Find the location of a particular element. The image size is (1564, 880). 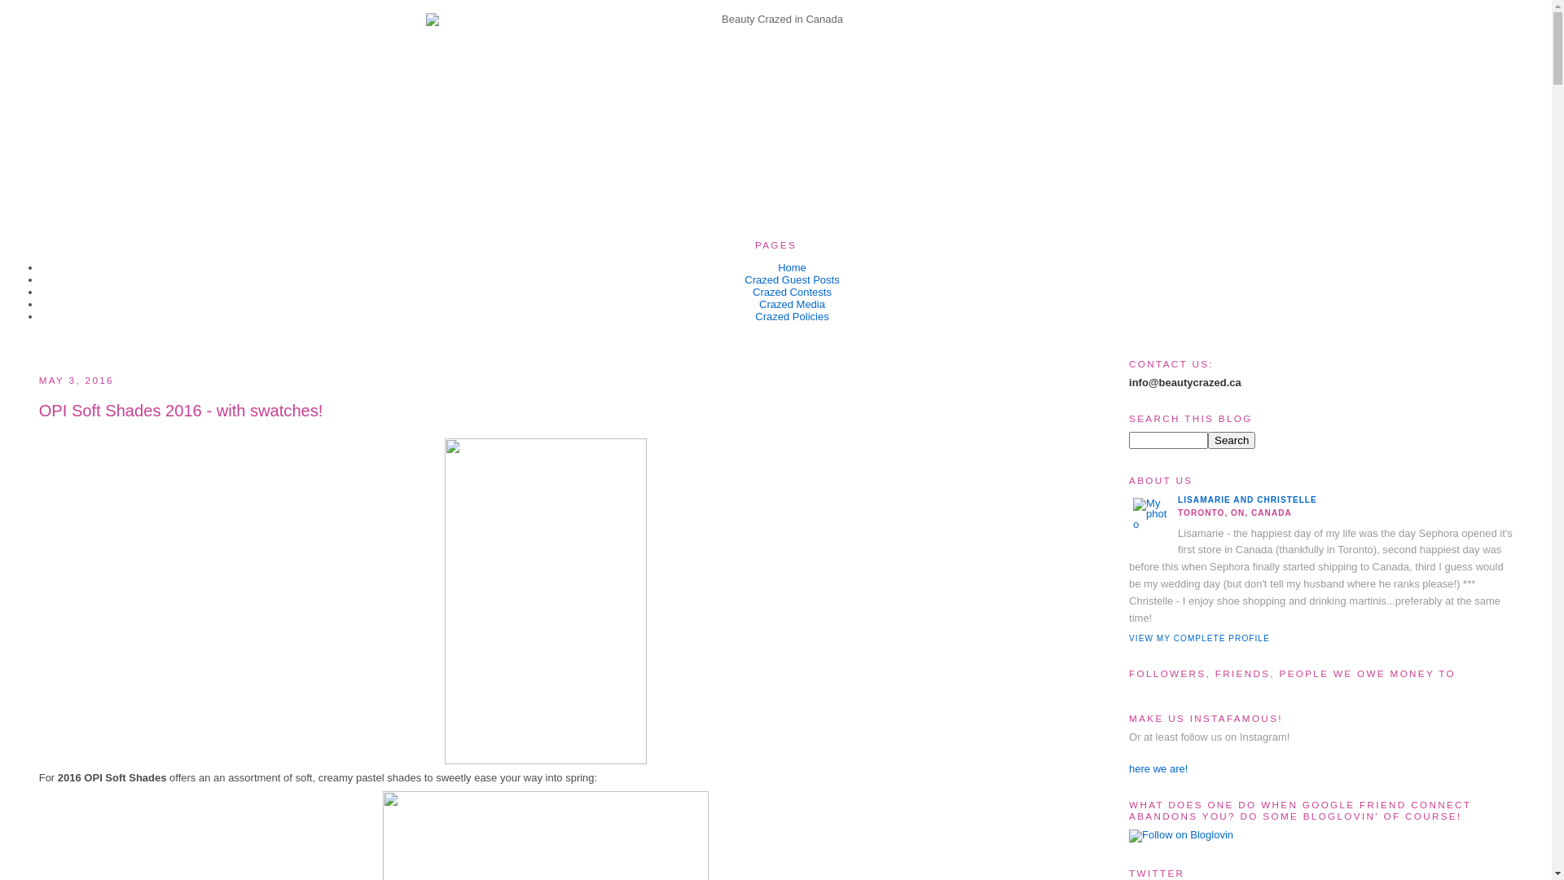

Follow Beauty Crazed in Canada on Bloglovin is located at coordinates (1181, 834).